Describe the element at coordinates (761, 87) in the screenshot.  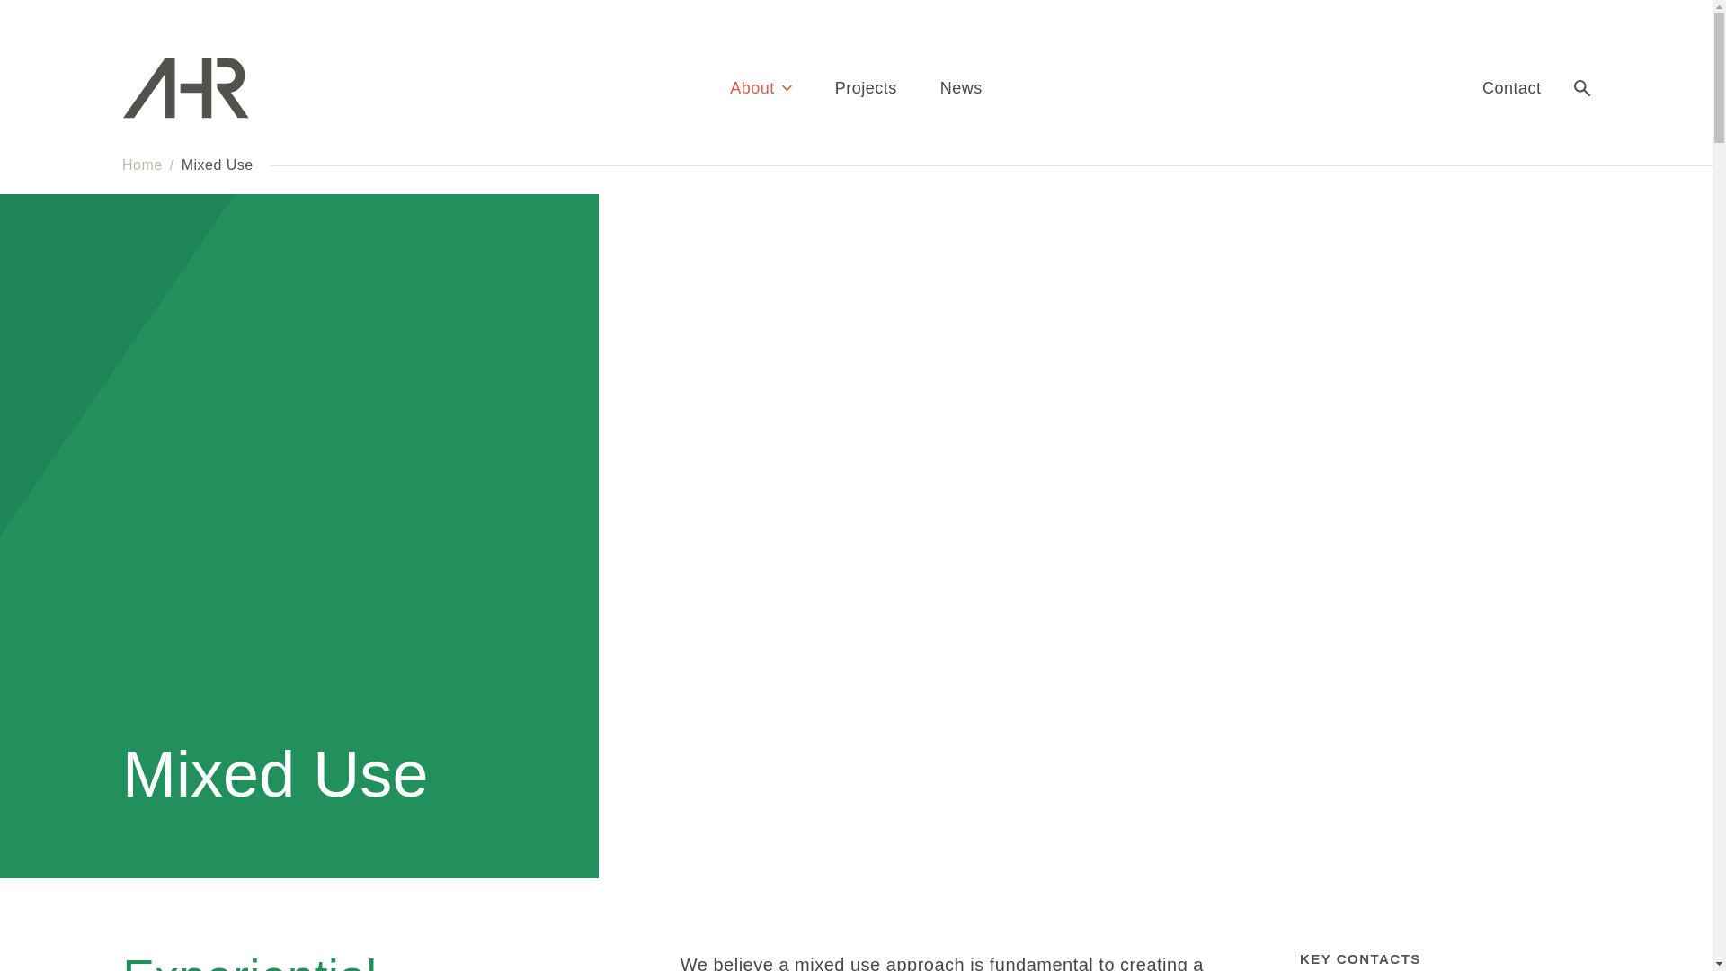
I see `About` at that location.